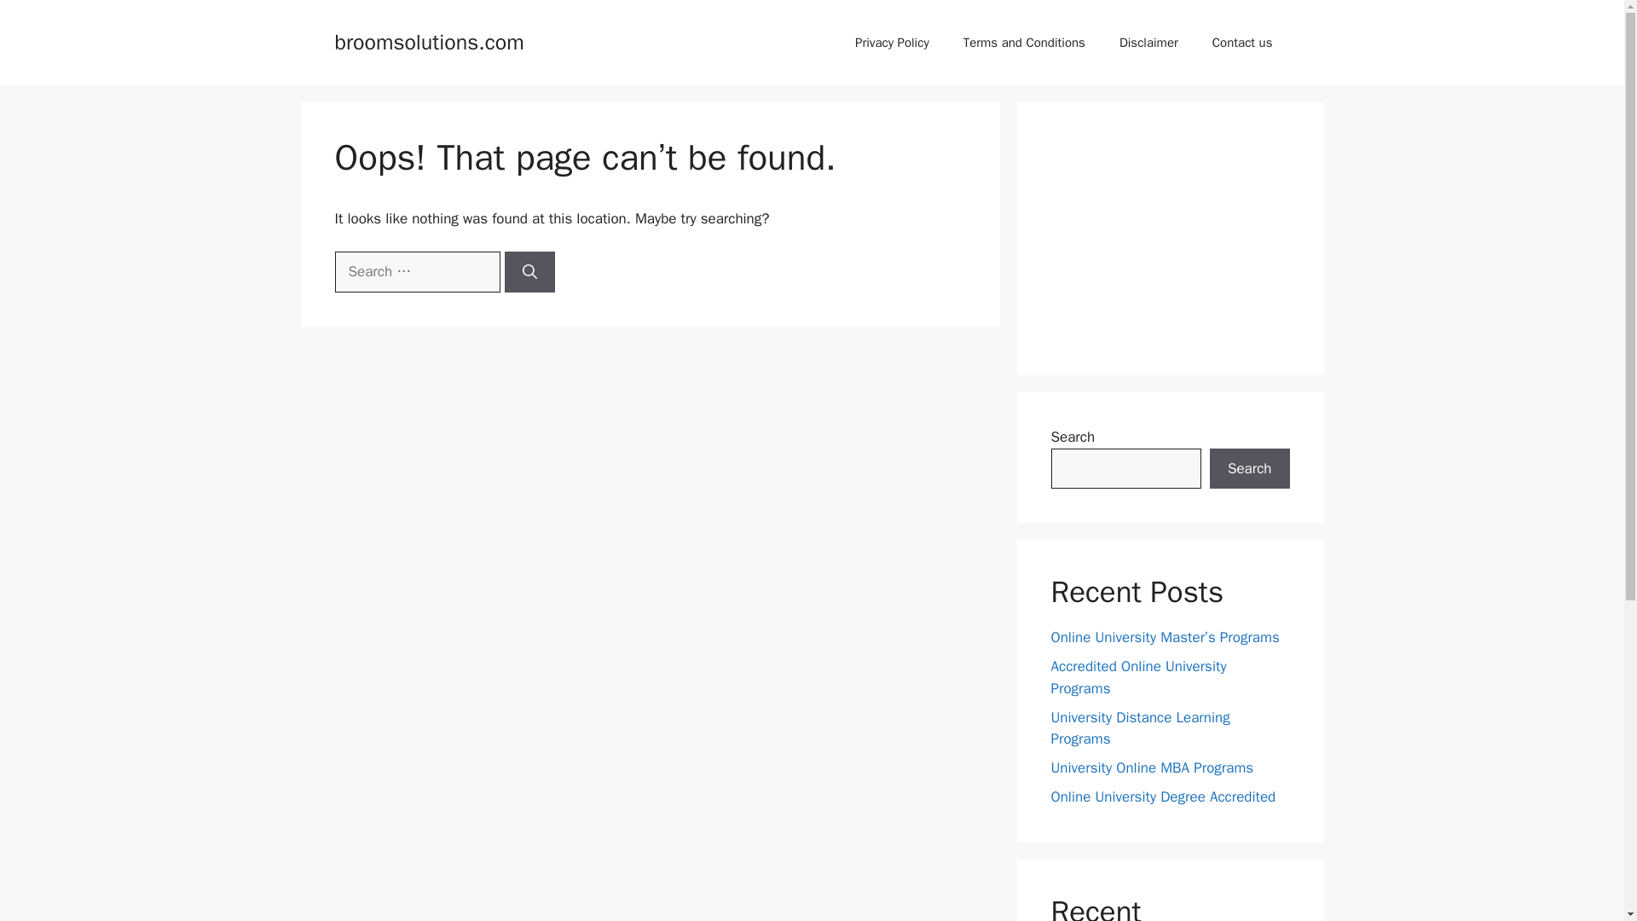 The image size is (1637, 921). Describe the element at coordinates (1139, 727) in the screenshot. I see `University Distance Learning Programs` at that location.